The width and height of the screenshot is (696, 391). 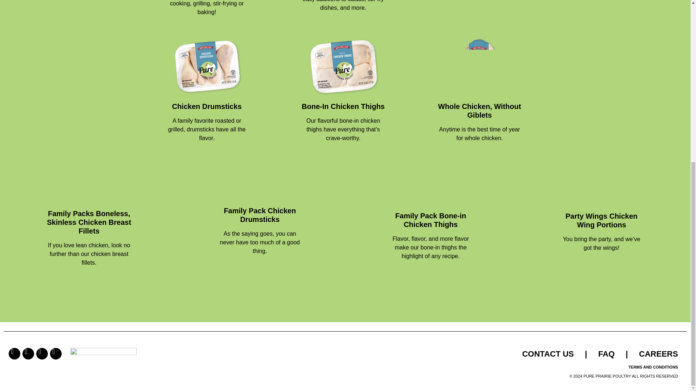 I want to click on CAREERS, so click(x=658, y=354).